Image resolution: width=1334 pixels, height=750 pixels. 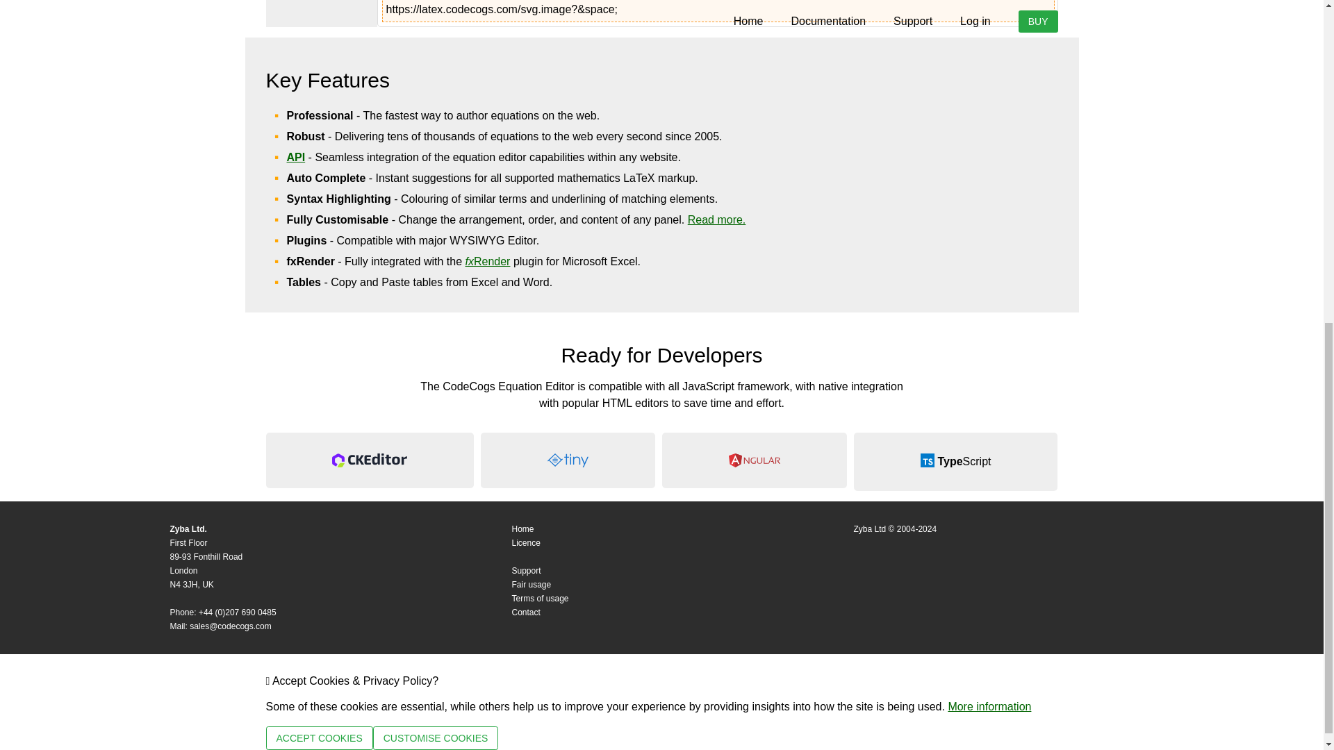 I want to click on Read more., so click(x=717, y=219).